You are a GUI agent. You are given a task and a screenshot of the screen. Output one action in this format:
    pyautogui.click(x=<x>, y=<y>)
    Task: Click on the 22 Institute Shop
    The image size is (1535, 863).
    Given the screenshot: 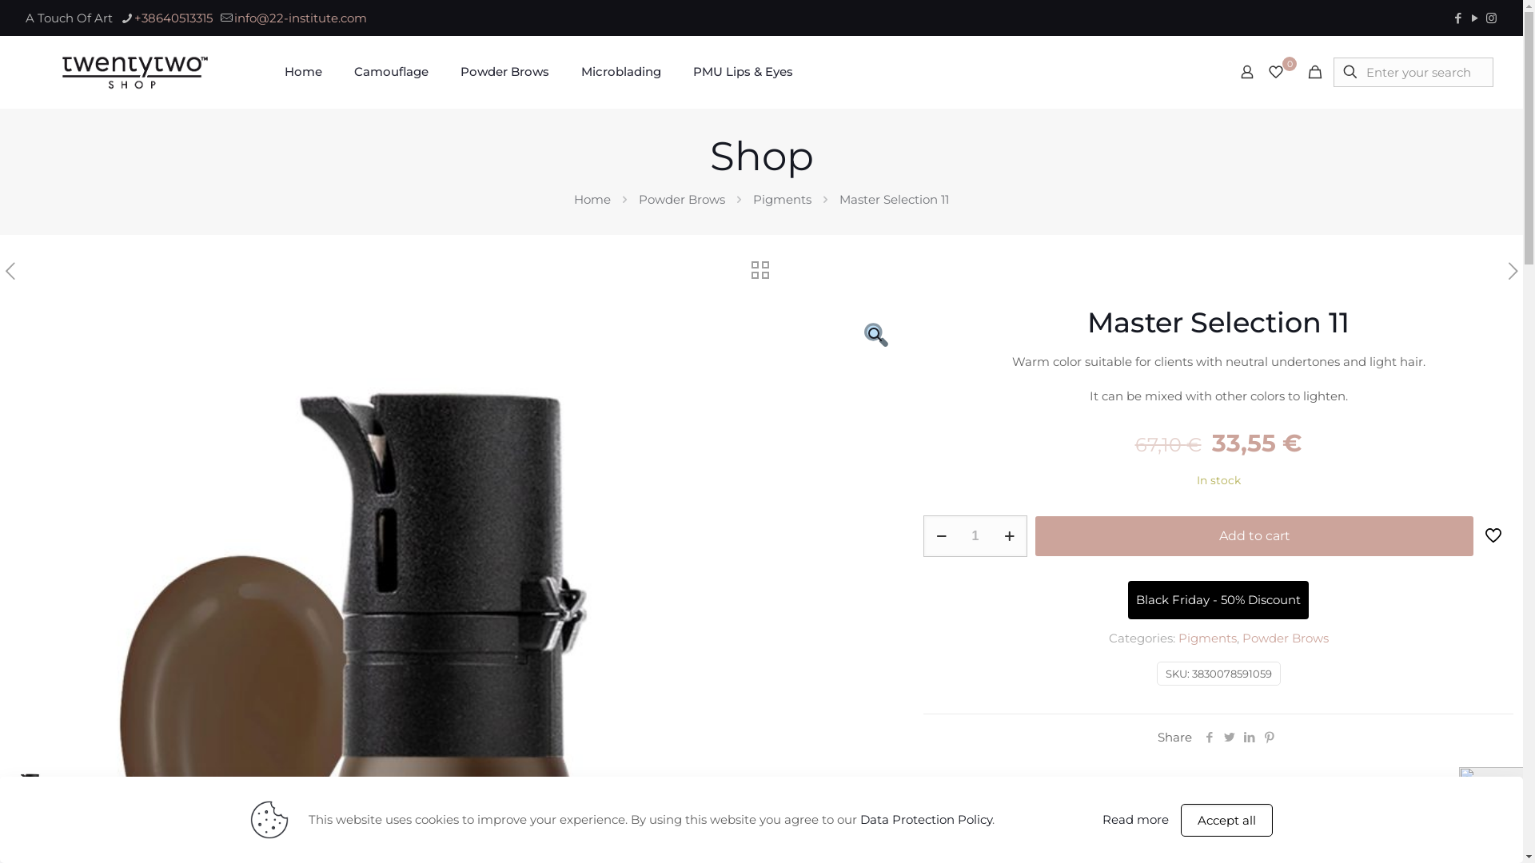 What is the action you would take?
    pyautogui.click(x=135, y=72)
    